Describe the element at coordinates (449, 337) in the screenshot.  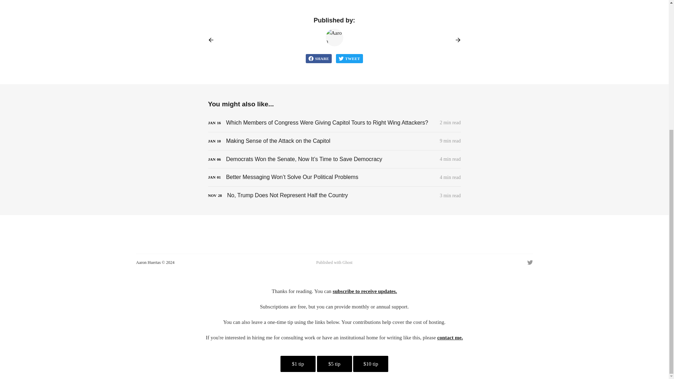
I see `contact me.` at that location.